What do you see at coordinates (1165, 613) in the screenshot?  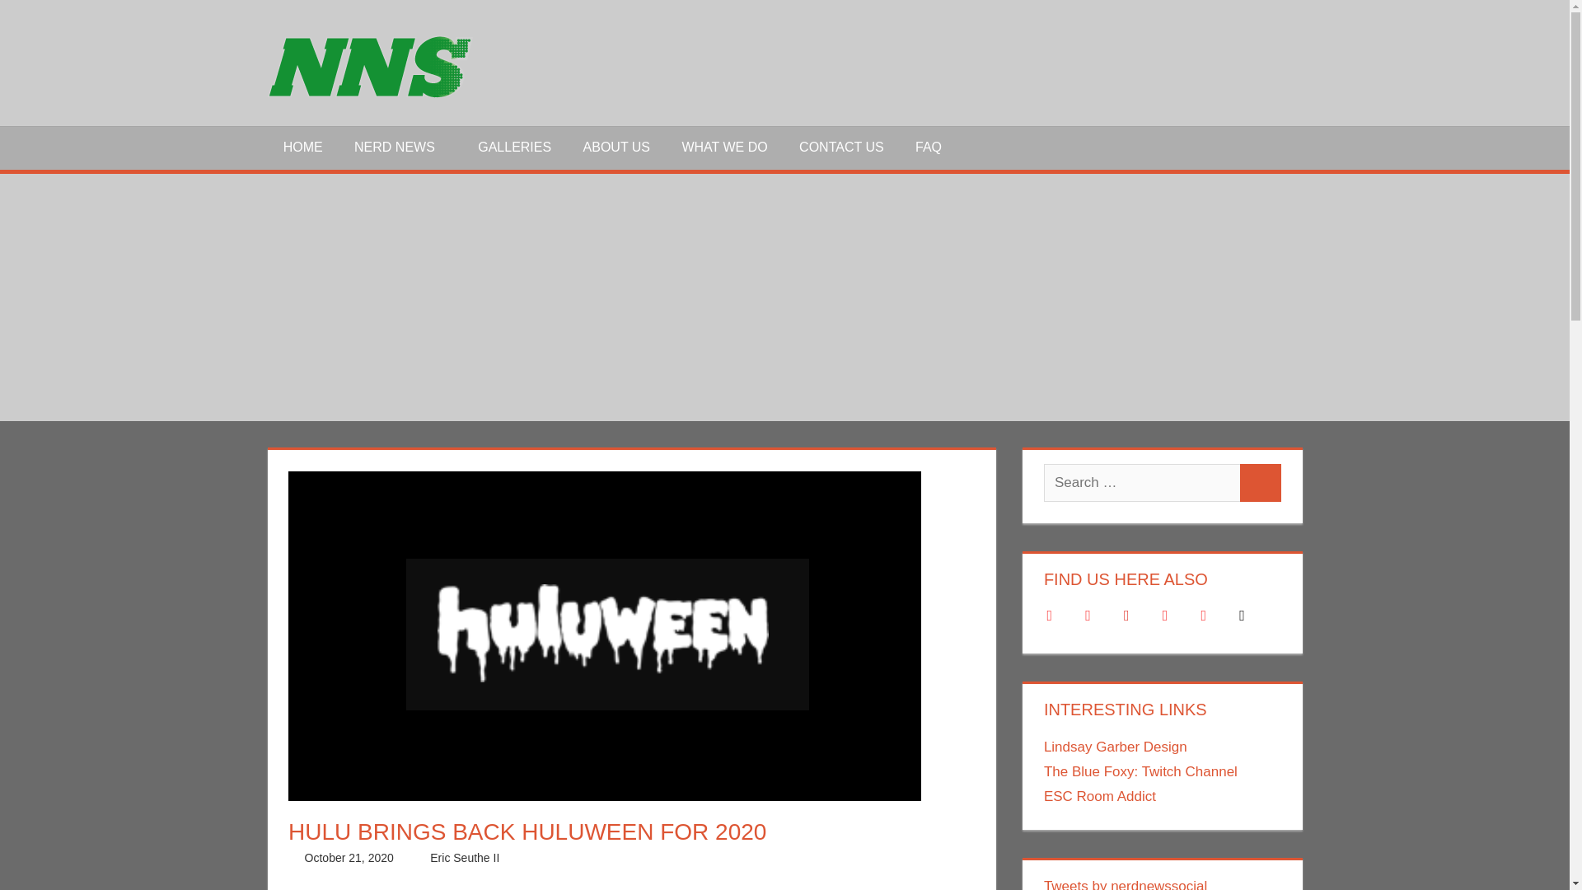 I see `Instagram` at bounding box center [1165, 613].